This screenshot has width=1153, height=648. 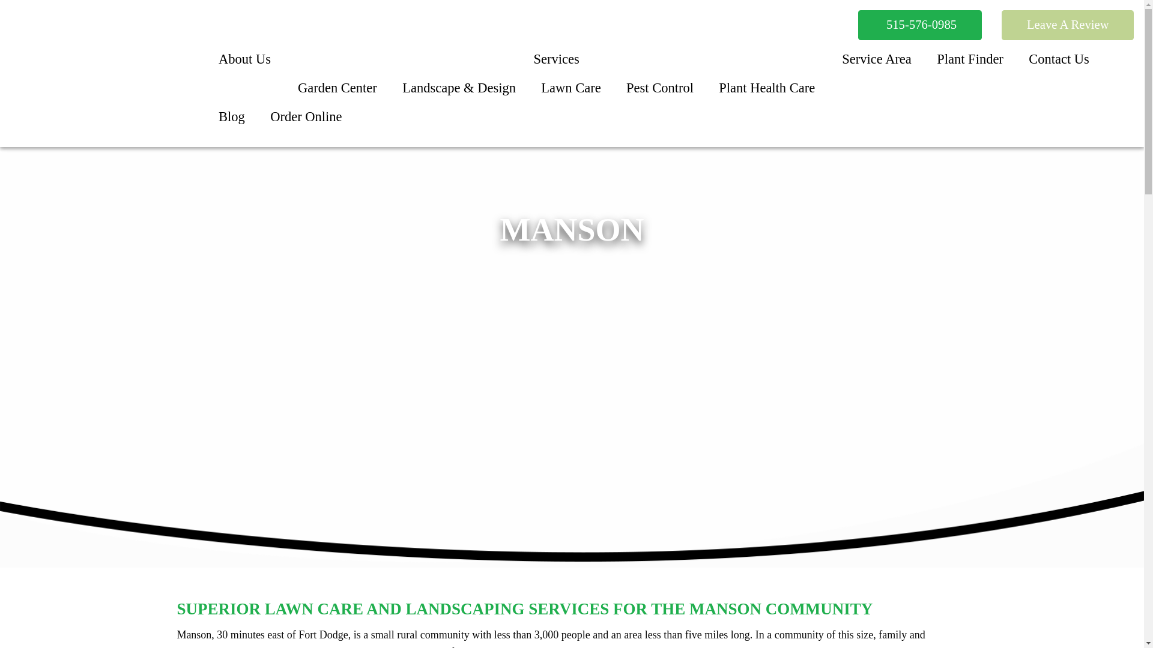 What do you see at coordinates (306, 116) in the screenshot?
I see `Order Online` at bounding box center [306, 116].